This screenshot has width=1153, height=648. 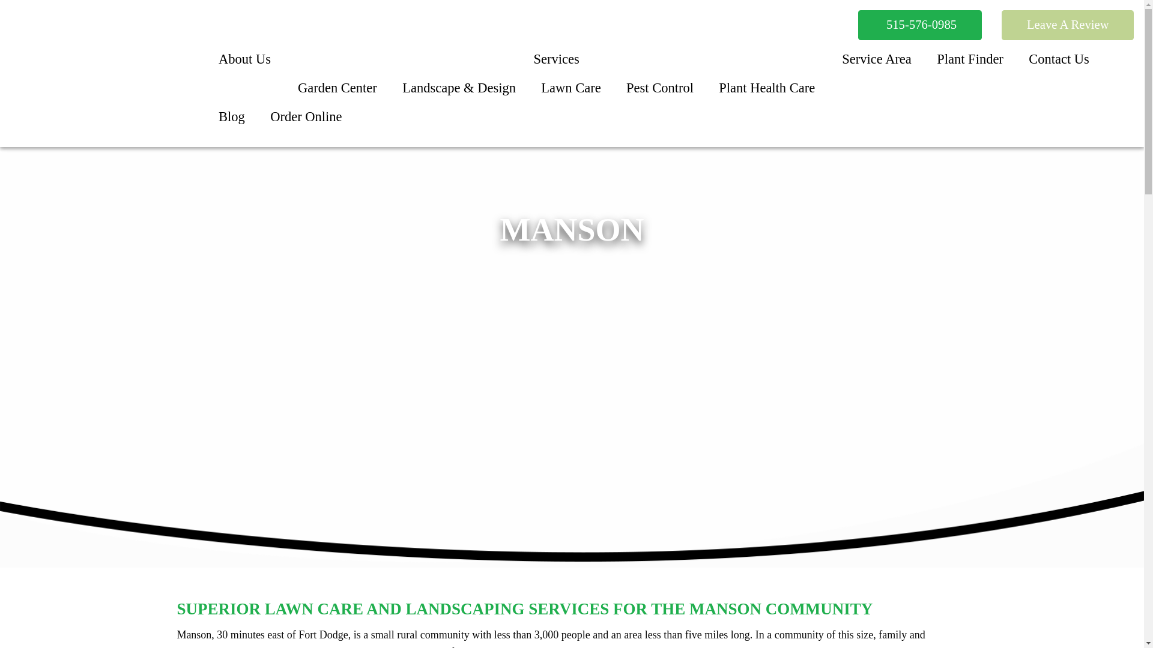 What do you see at coordinates (306, 116) in the screenshot?
I see `Order Online` at bounding box center [306, 116].